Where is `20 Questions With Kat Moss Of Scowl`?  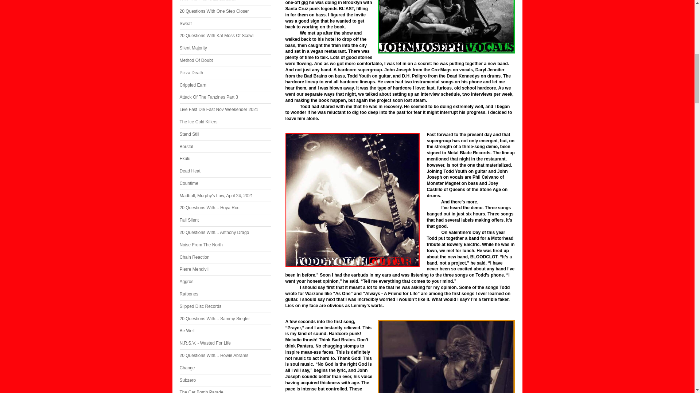 20 Questions With Kat Moss Of Scowl is located at coordinates (225, 36).